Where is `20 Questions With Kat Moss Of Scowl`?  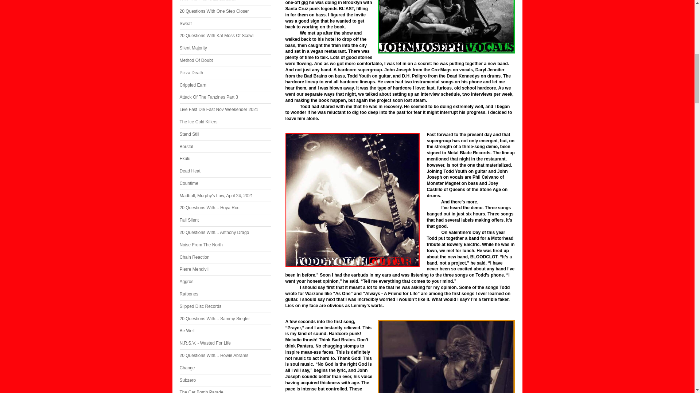 20 Questions With Kat Moss Of Scowl is located at coordinates (225, 36).